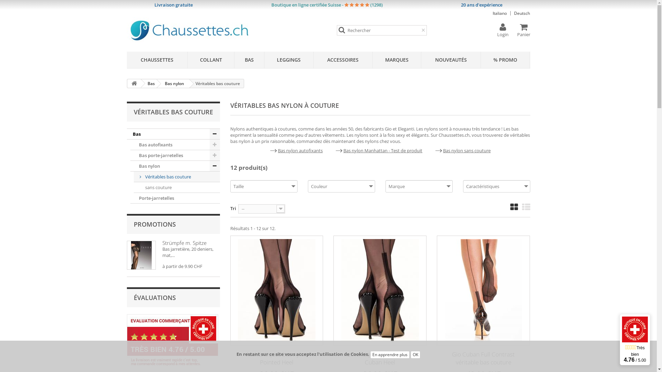  I want to click on COLLANT, so click(211, 60).